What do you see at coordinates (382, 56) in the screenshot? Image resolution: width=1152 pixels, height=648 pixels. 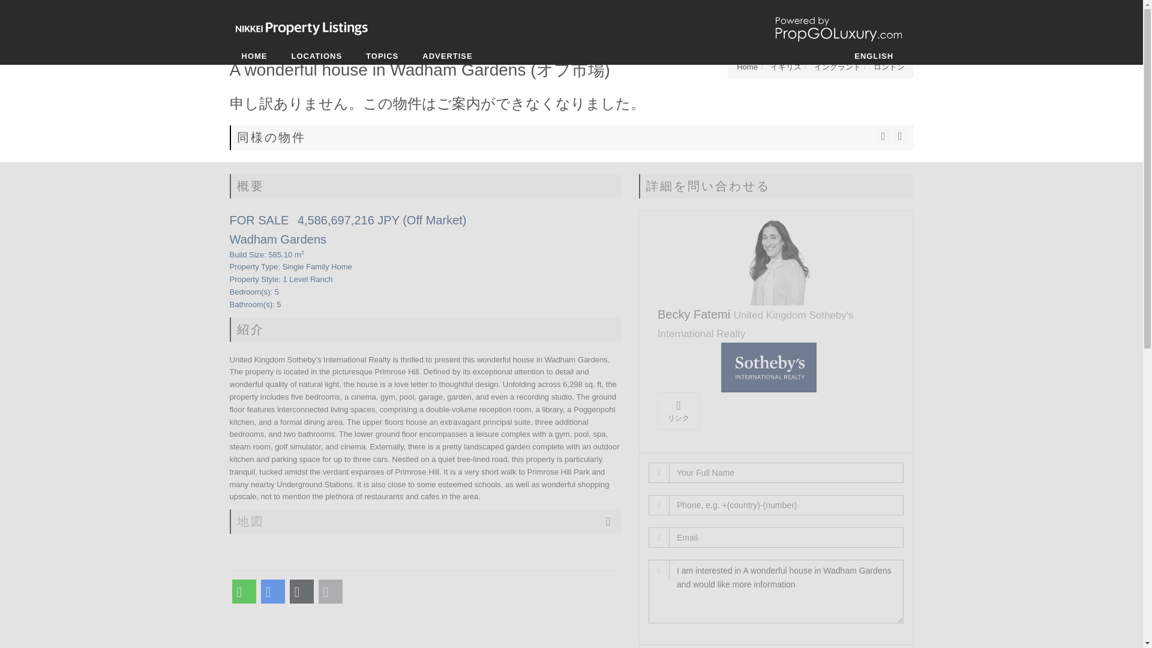 I see `TOPICS` at bounding box center [382, 56].